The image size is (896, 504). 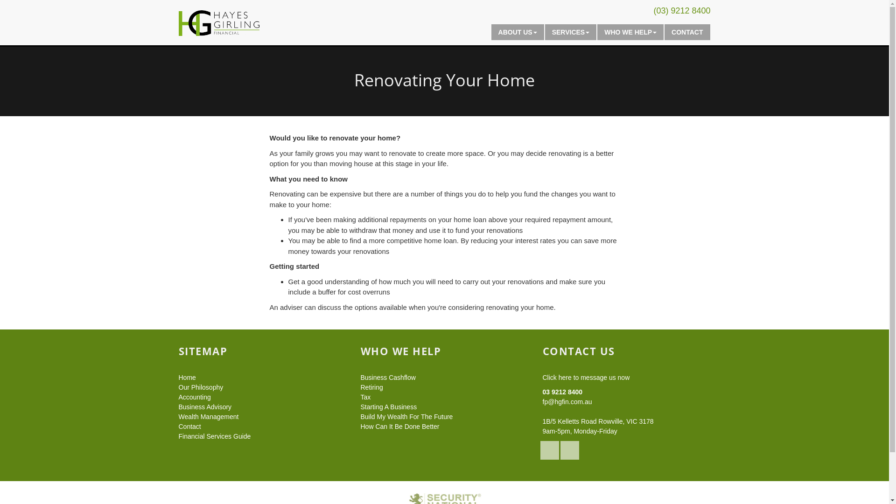 What do you see at coordinates (518, 32) in the screenshot?
I see `ABOUT US` at bounding box center [518, 32].